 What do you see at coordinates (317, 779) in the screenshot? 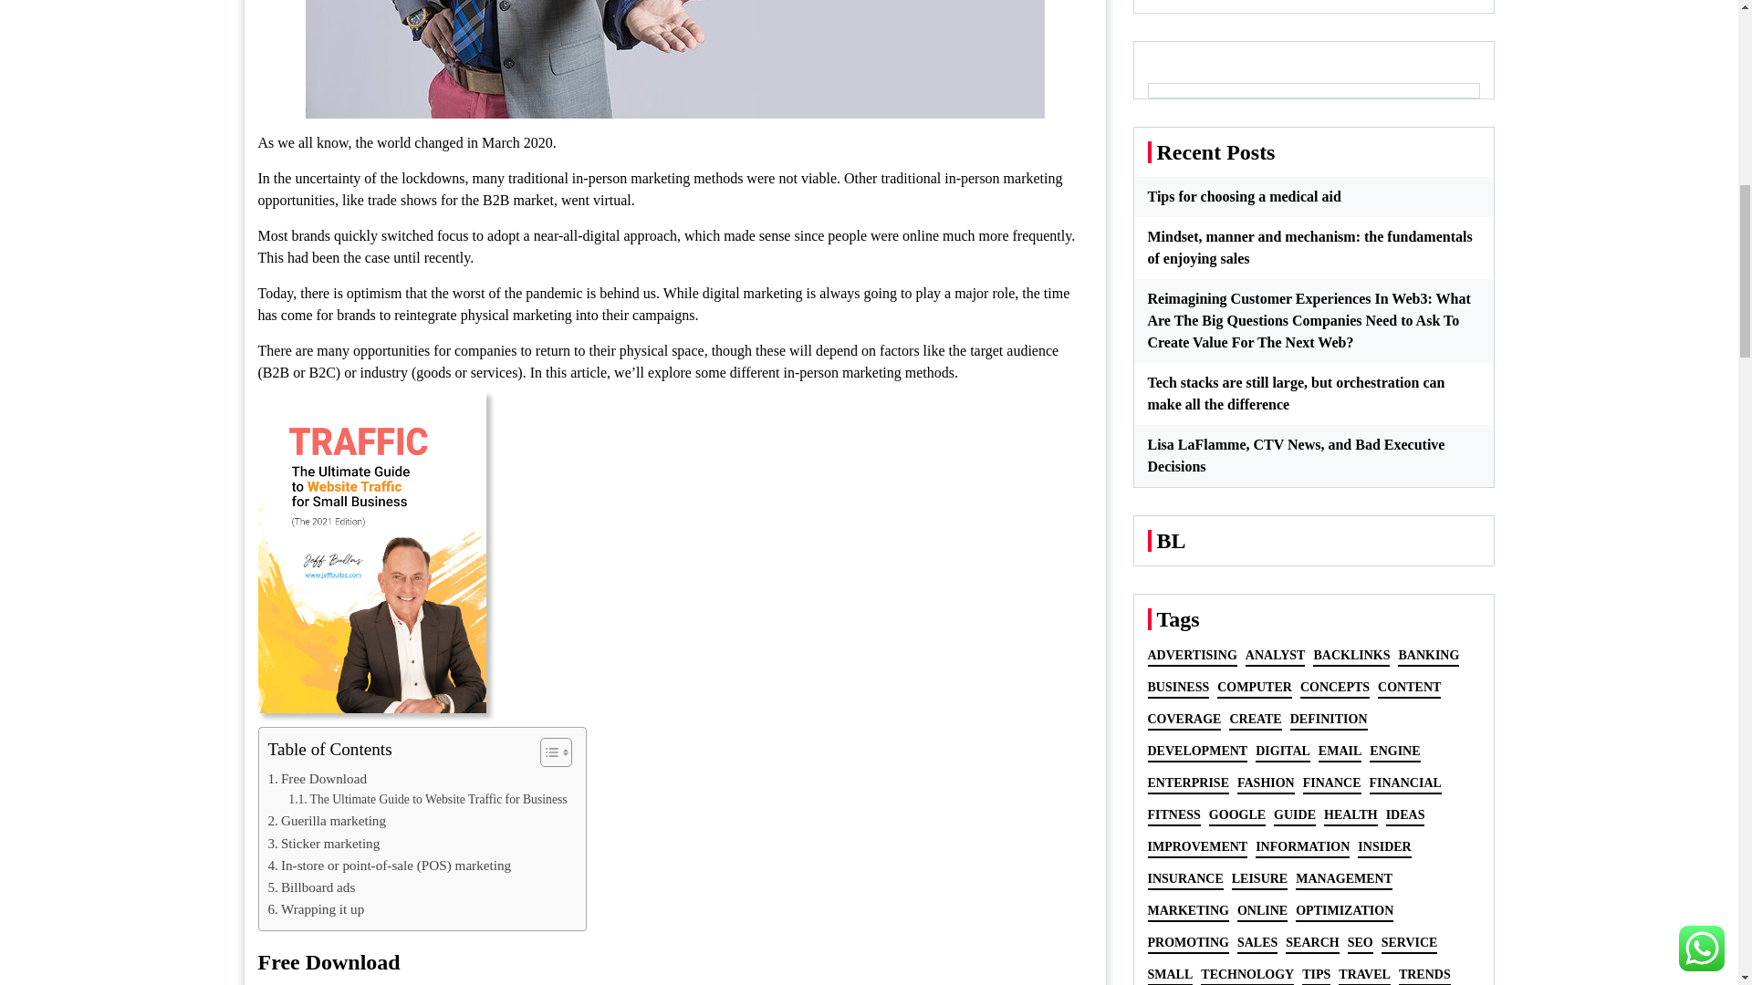
I see `Free Download` at bounding box center [317, 779].